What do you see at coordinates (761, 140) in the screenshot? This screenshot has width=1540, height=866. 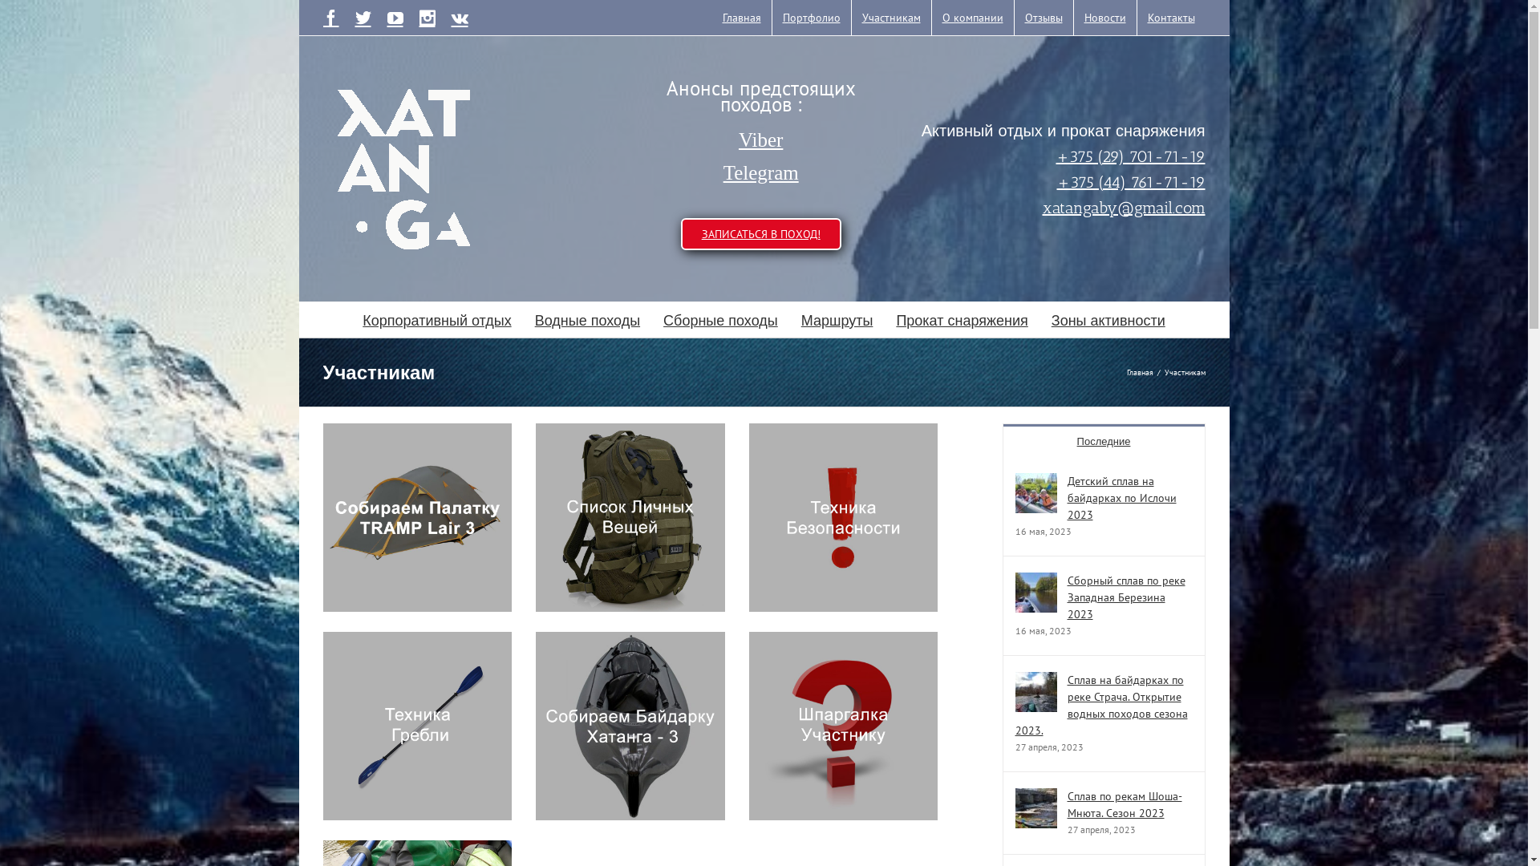 I see `Viber` at bounding box center [761, 140].